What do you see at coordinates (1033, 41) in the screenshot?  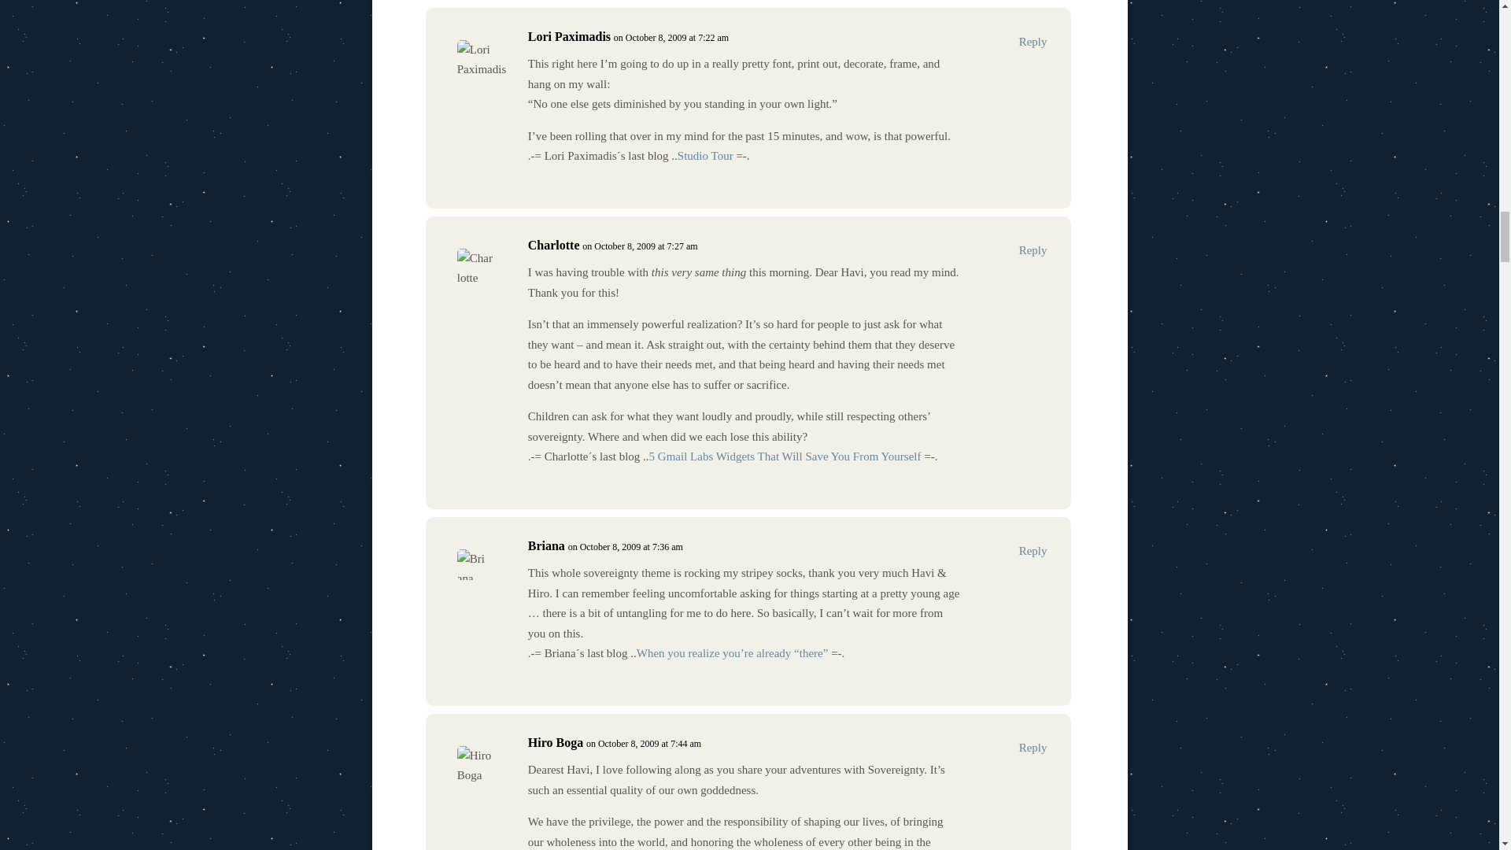 I see `Reply` at bounding box center [1033, 41].